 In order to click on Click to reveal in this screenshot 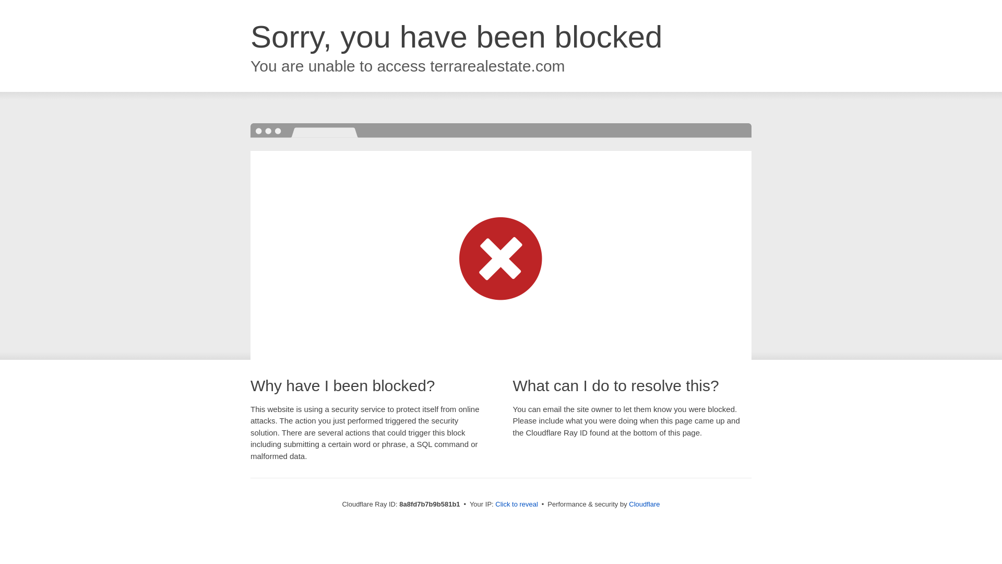, I will do `click(517, 504)`.